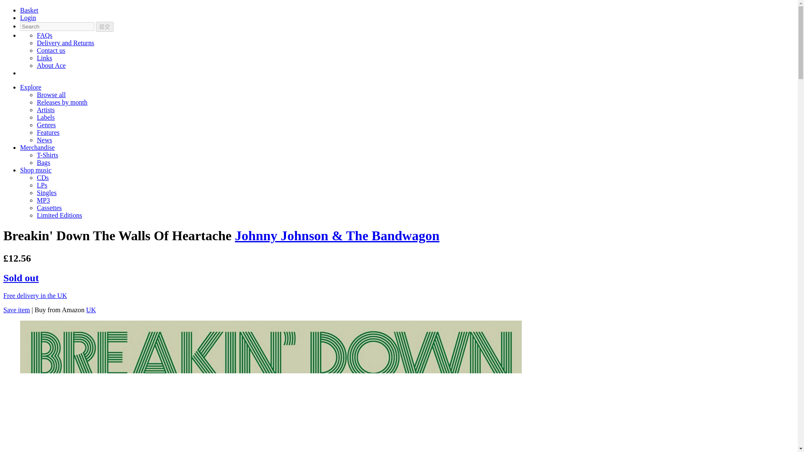 The image size is (804, 452). Describe the element at coordinates (44, 58) in the screenshot. I see `Links` at that location.